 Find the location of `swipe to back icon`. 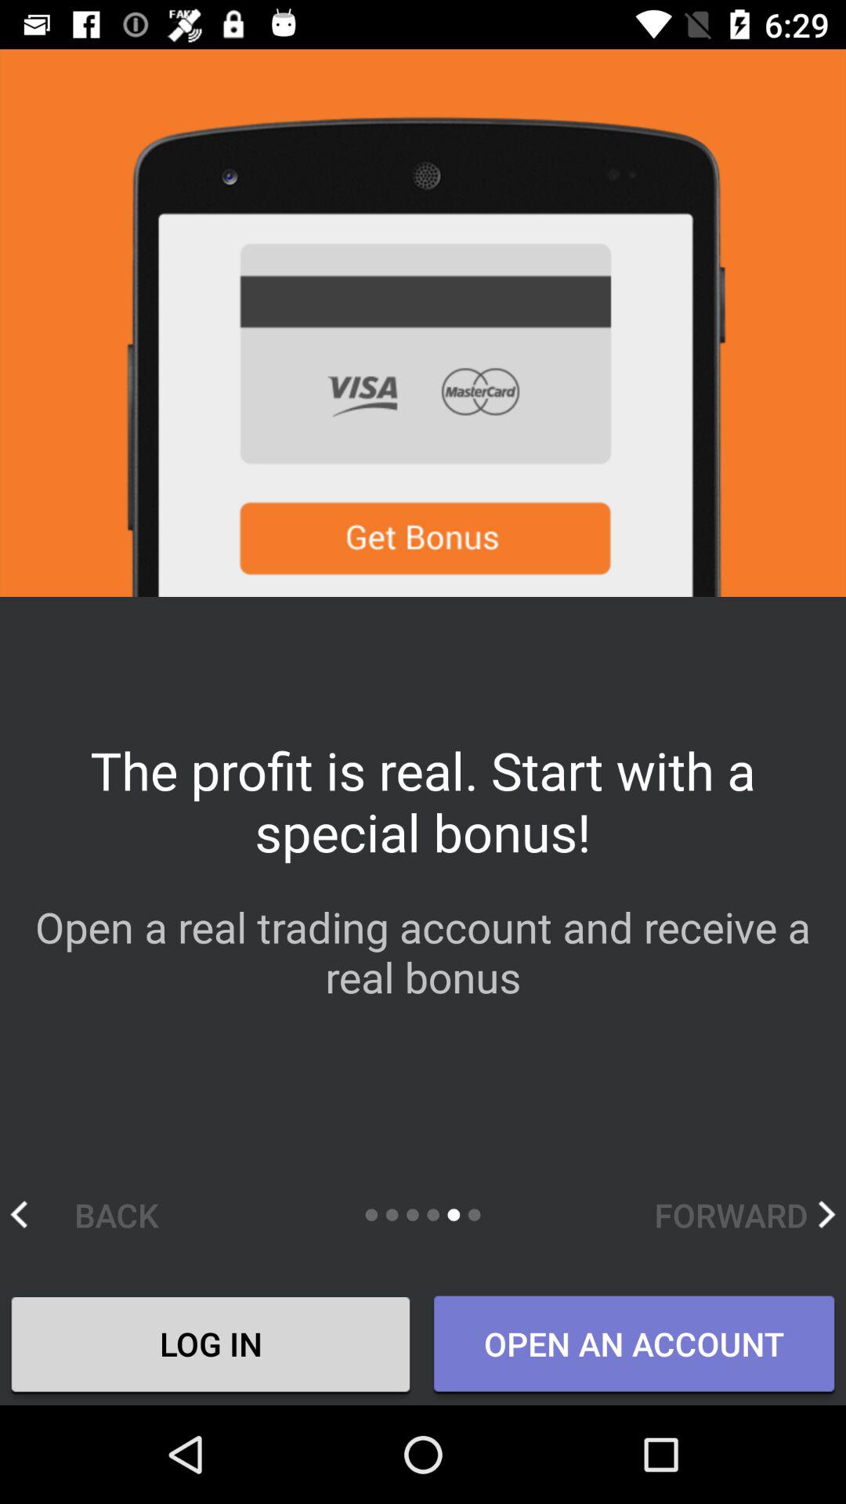

swipe to back icon is located at coordinates (100, 1214).